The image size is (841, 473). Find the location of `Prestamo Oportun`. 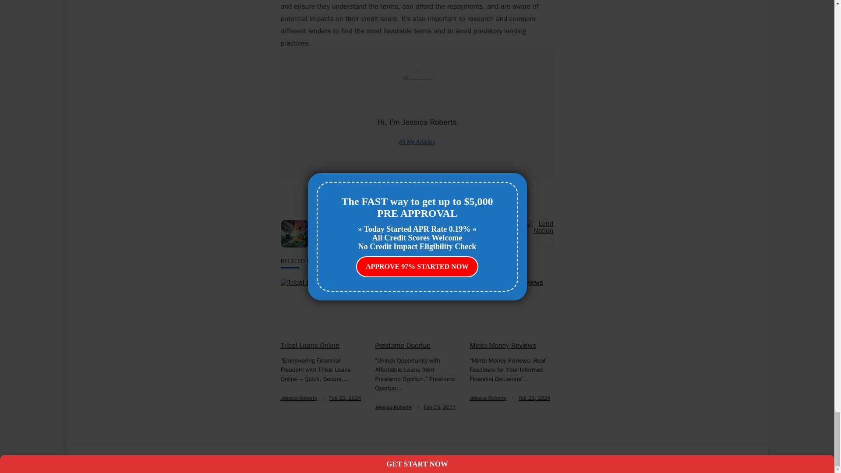

Prestamo Oportun is located at coordinates (403, 345).